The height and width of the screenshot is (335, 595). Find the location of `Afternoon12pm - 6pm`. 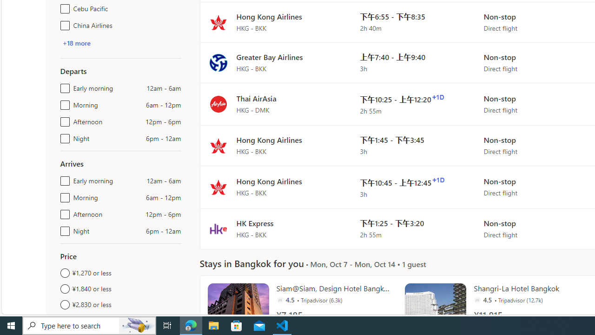

Afternoon12pm - 6pm is located at coordinates (63, 212).